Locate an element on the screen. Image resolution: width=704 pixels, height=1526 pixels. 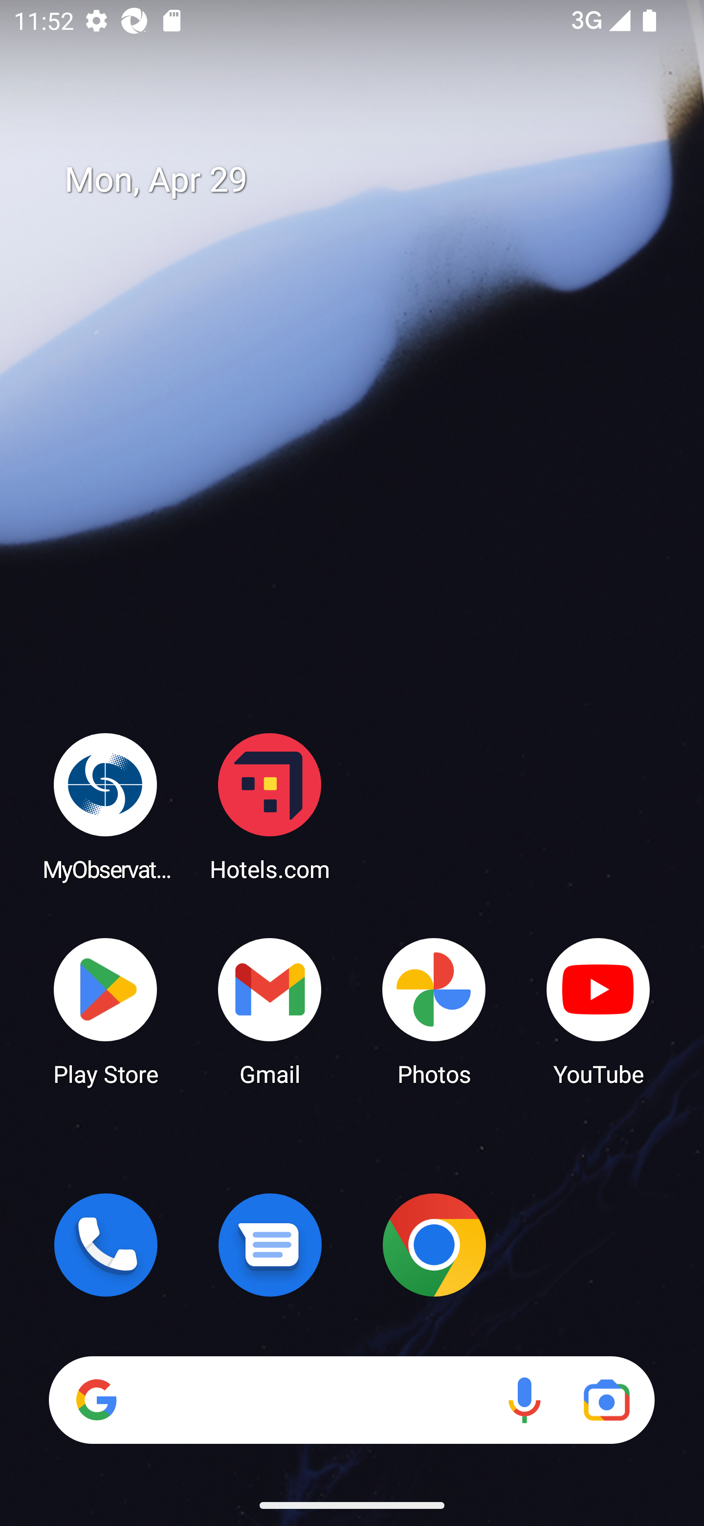
Play Store is located at coordinates (106, 1010).